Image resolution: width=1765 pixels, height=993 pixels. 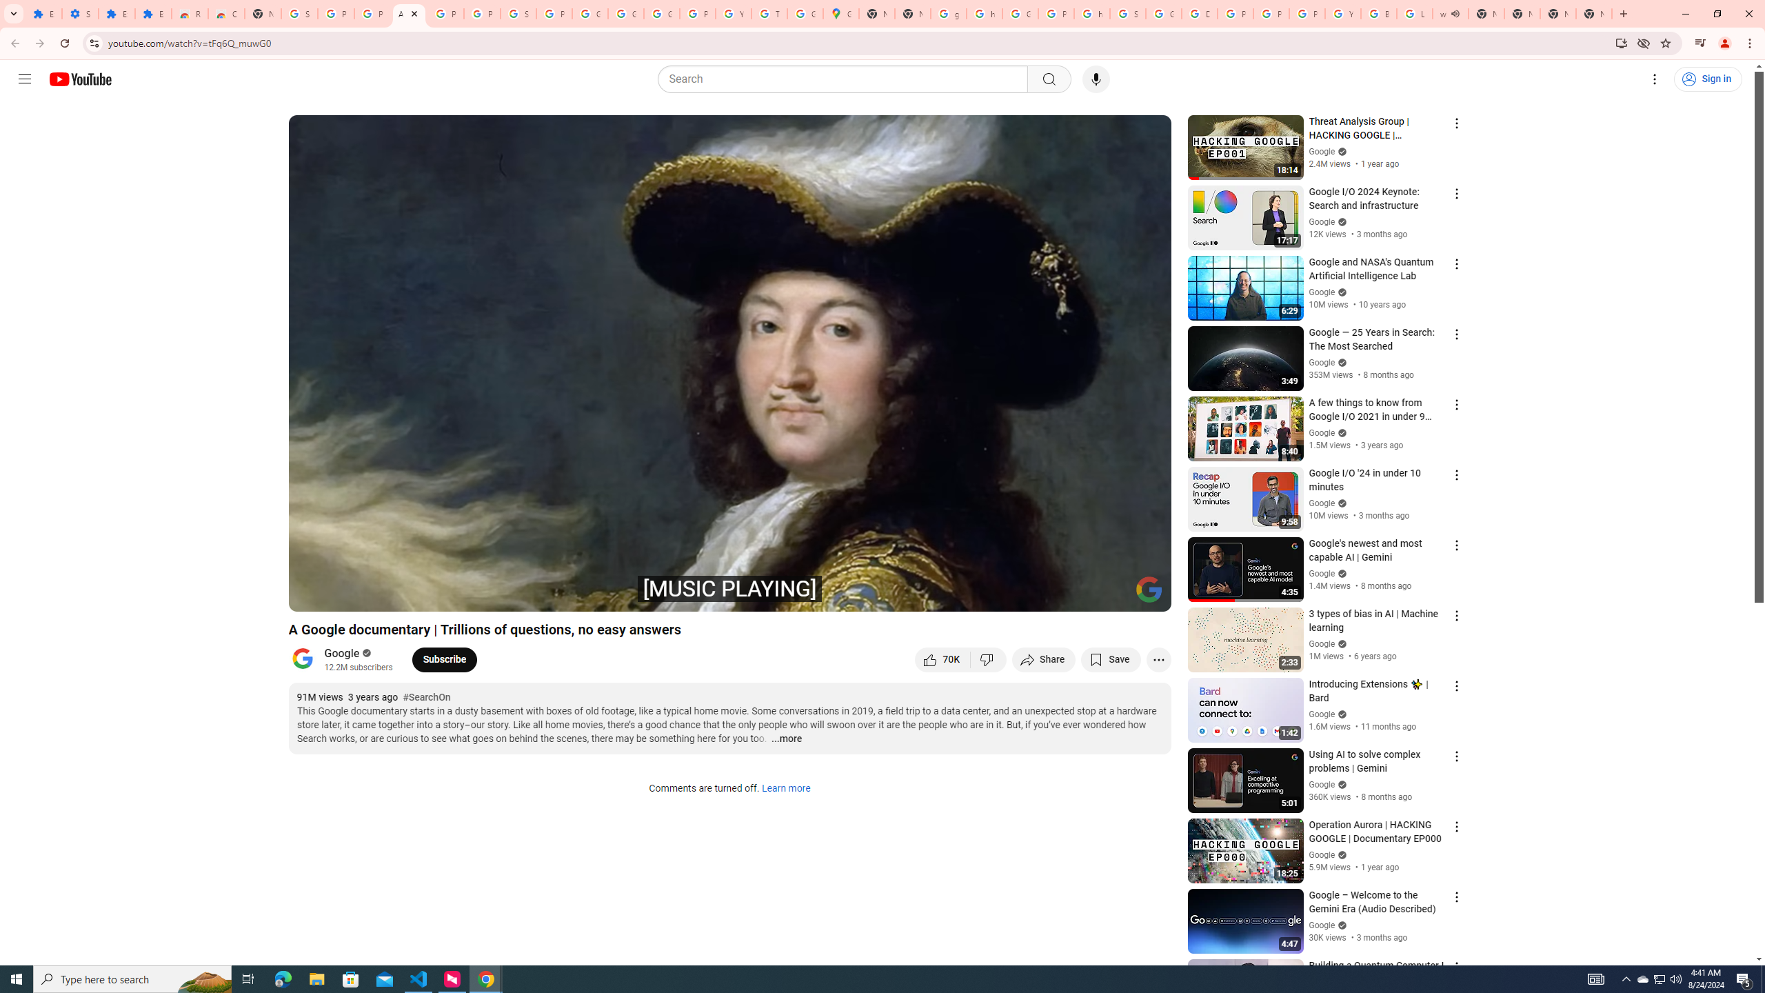 What do you see at coordinates (1110, 659) in the screenshot?
I see `Save to playlist` at bounding box center [1110, 659].